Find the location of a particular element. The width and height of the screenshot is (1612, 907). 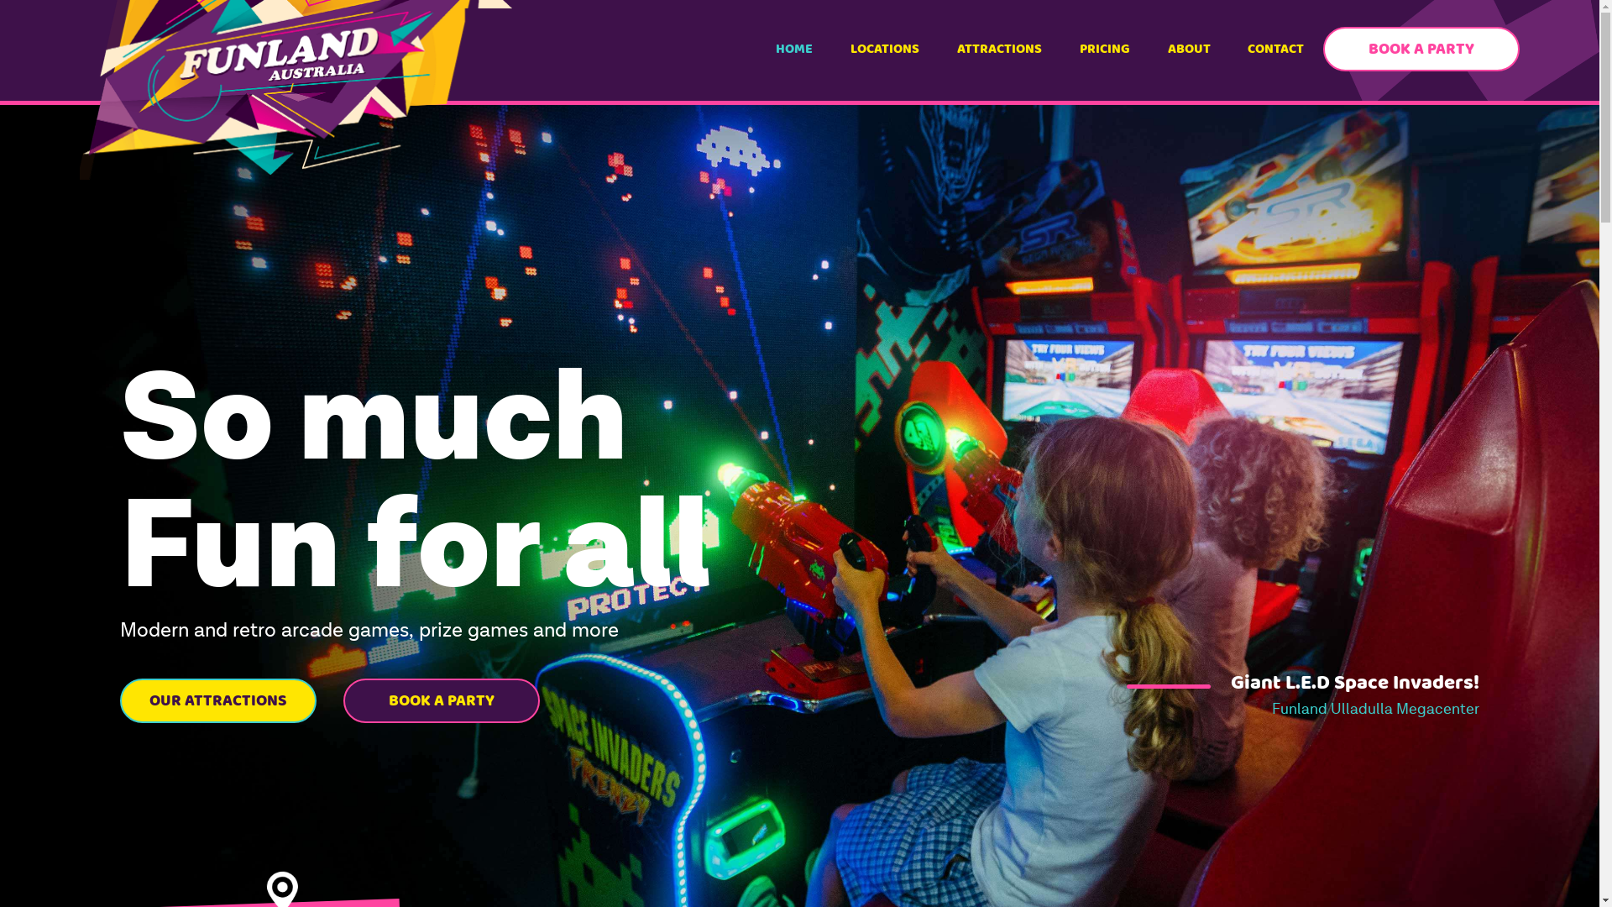

Funland Australia Home is located at coordinates (296, 90).